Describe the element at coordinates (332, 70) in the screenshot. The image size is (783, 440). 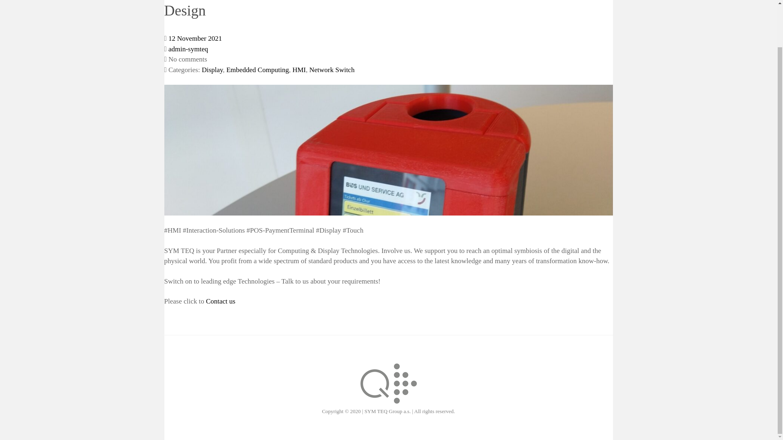
I see `Network Switch` at that location.